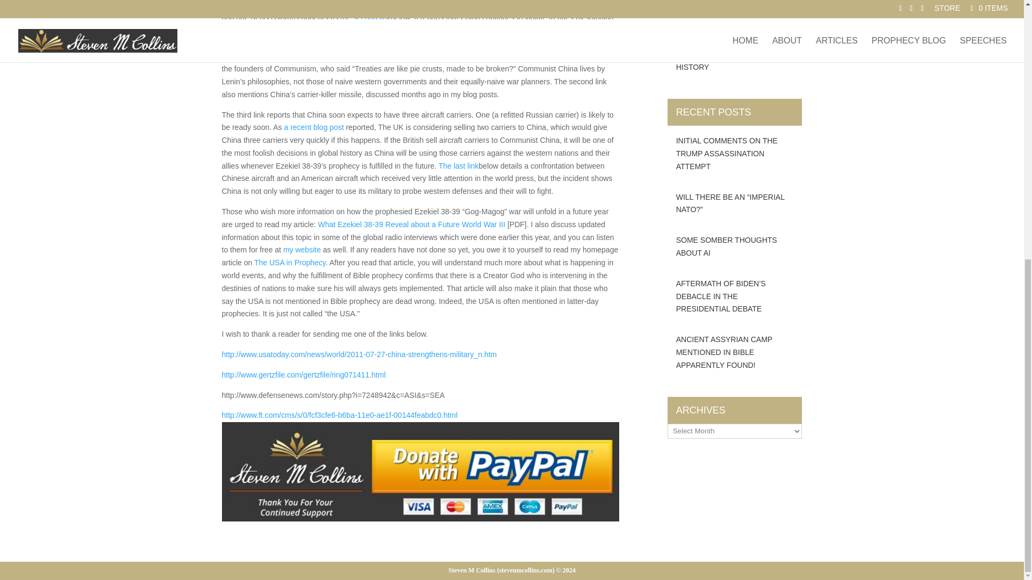  Describe the element at coordinates (458, 166) in the screenshot. I see `The last link` at that location.